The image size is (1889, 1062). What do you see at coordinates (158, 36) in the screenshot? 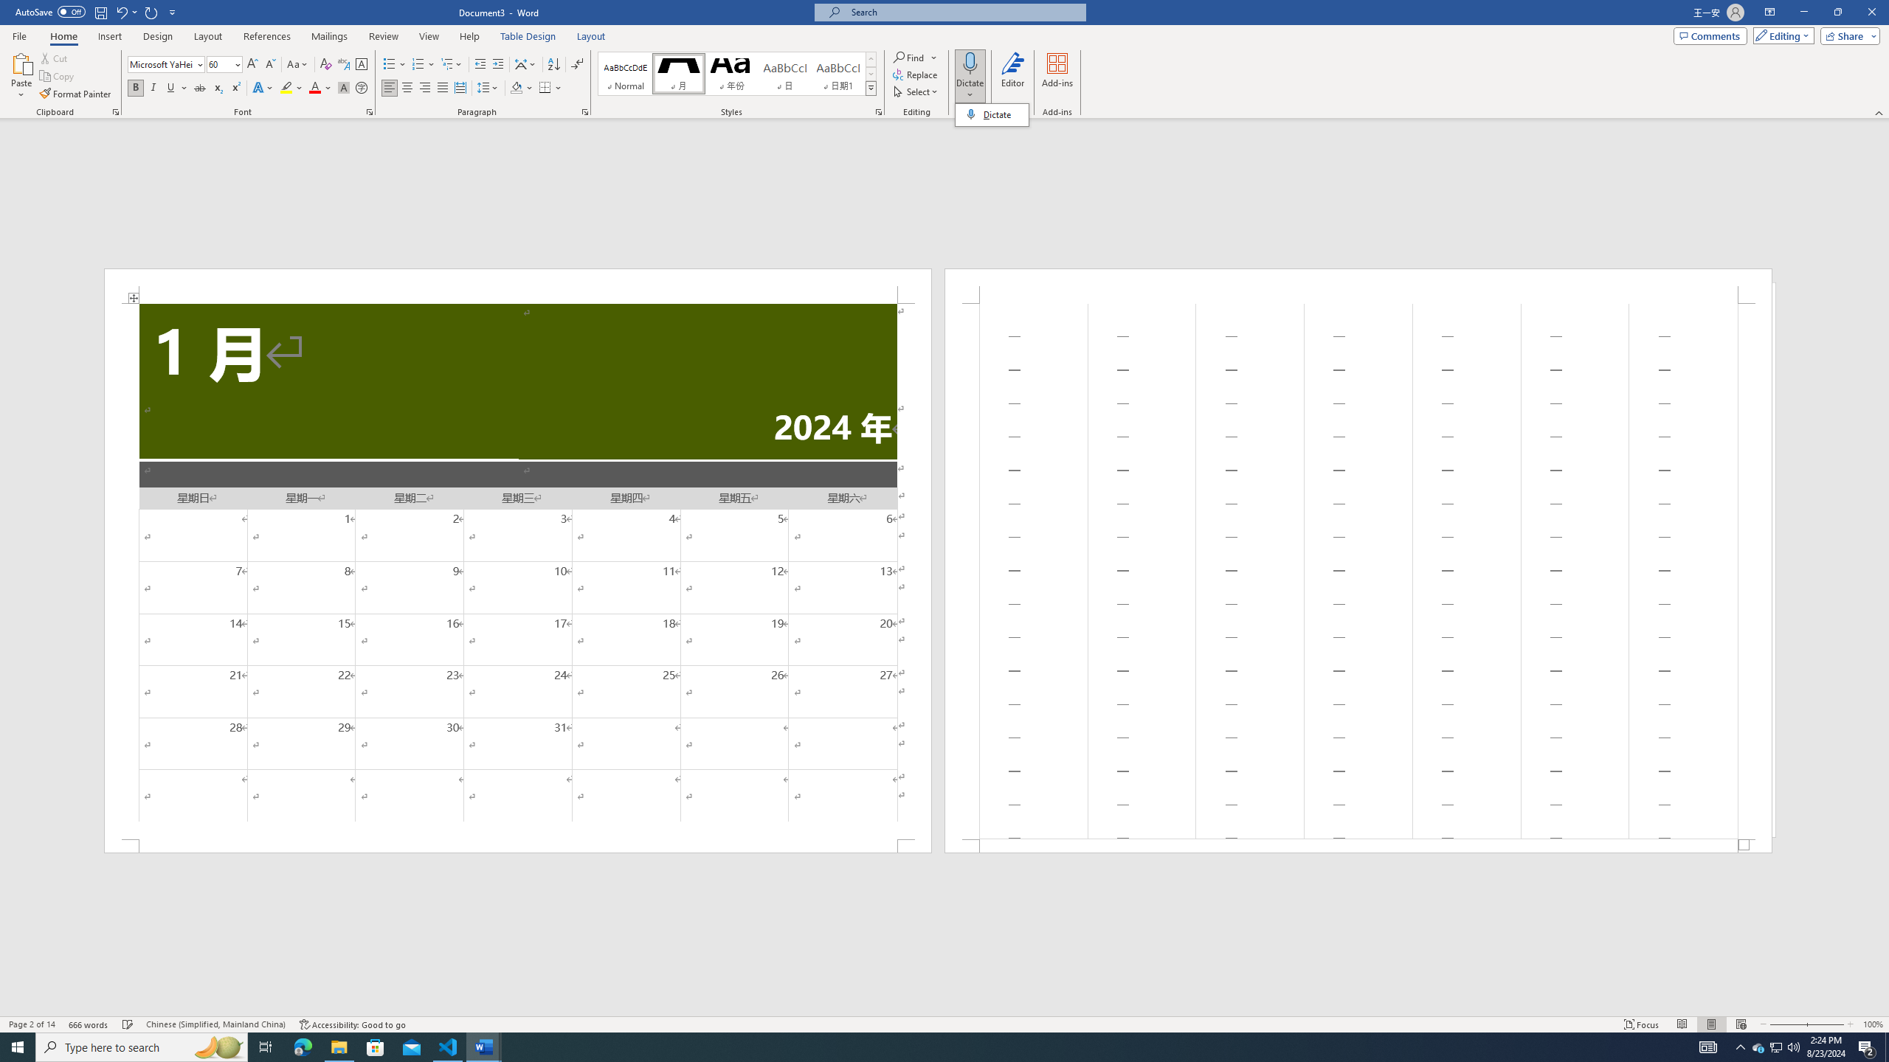
I see `Design` at bounding box center [158, 36].